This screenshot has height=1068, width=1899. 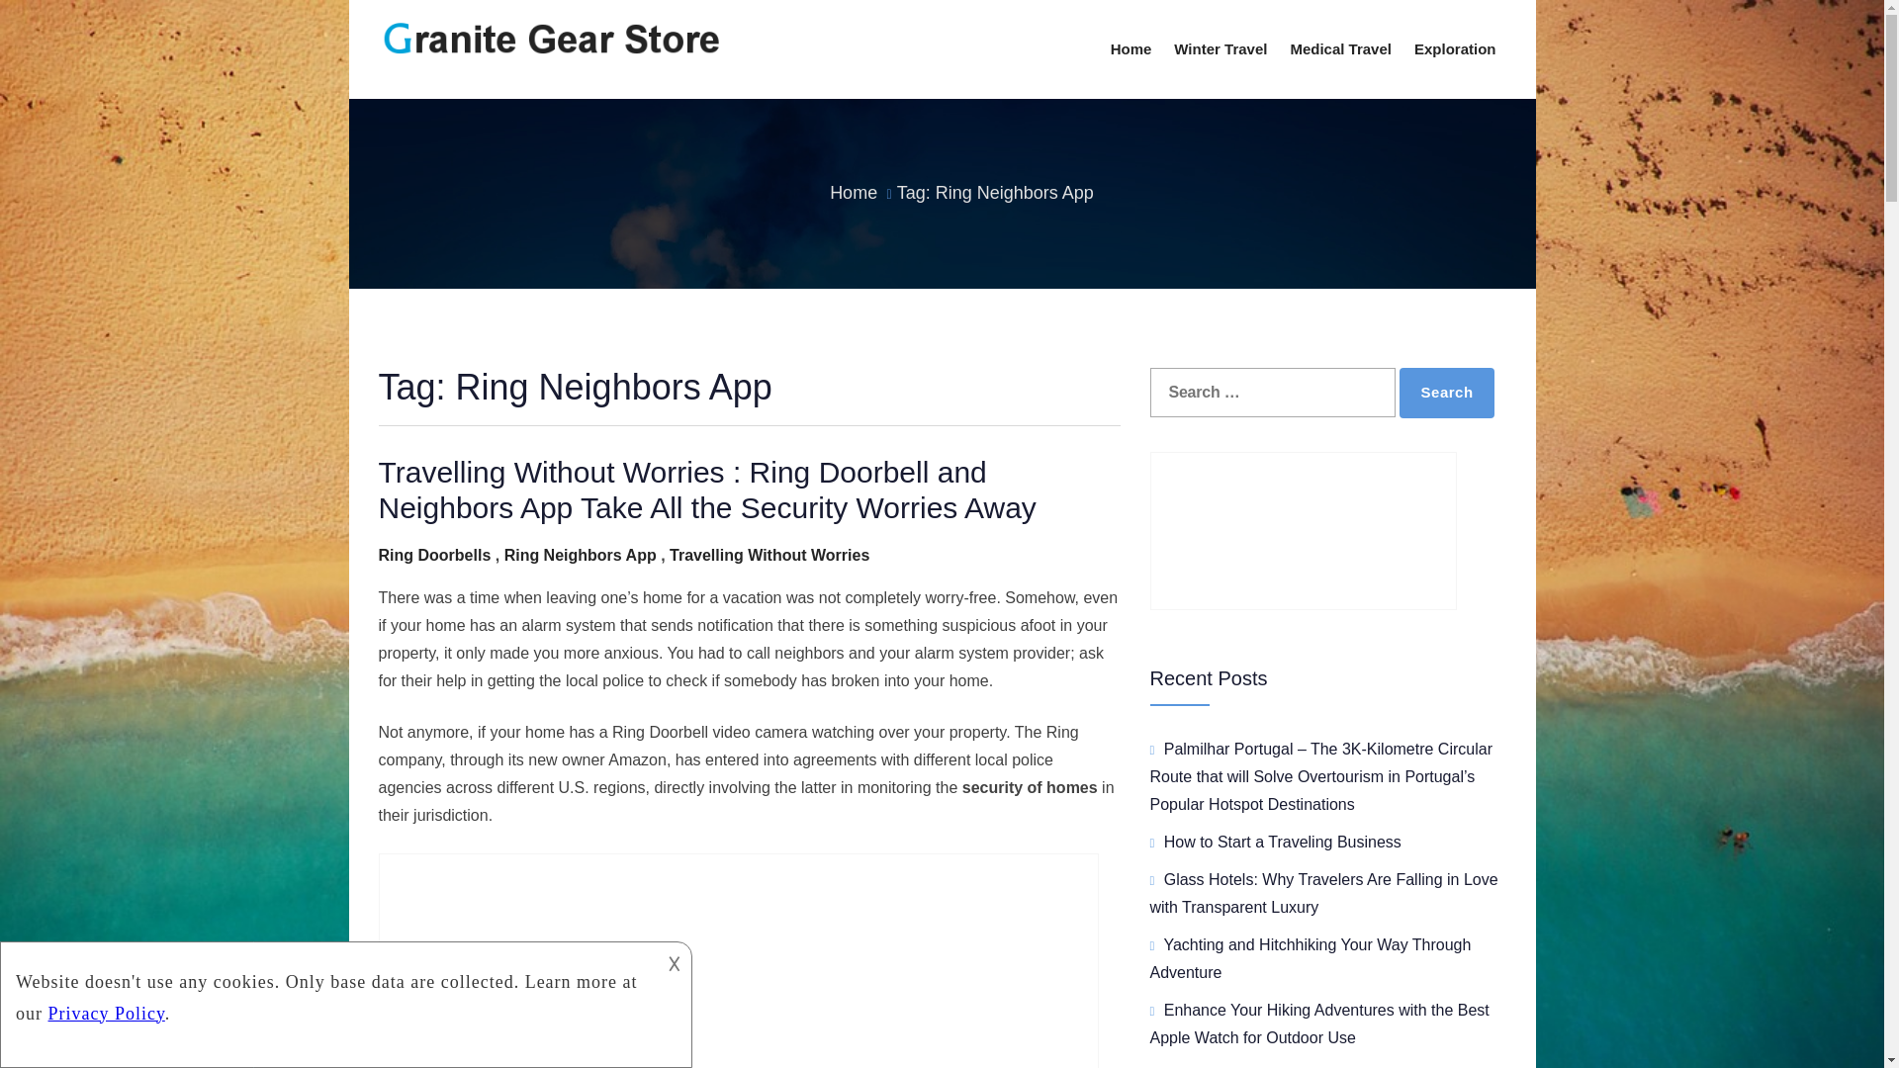 What do you see at coordinates (1131, 49) in the screenshot?
I see `Home` at bounding box center [1131, 49].